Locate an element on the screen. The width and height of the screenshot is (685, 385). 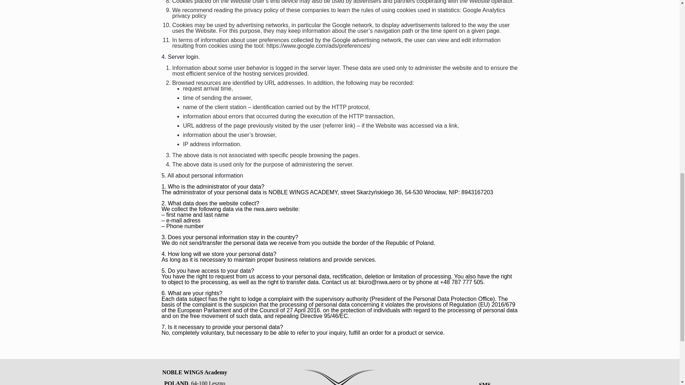
Google Analytics privacy policy is located at coordinates (339, 13).